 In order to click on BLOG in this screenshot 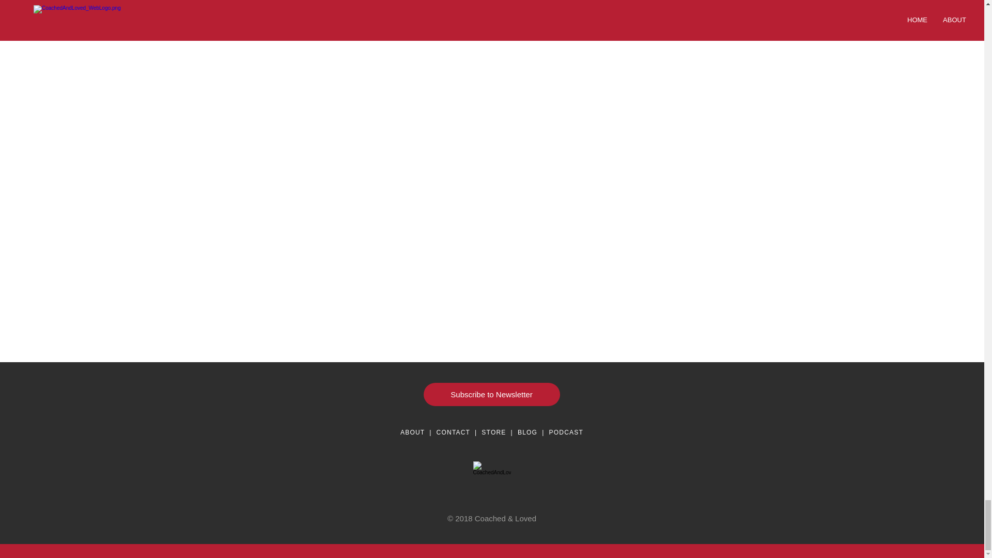, I will do `click(528, 432)`.